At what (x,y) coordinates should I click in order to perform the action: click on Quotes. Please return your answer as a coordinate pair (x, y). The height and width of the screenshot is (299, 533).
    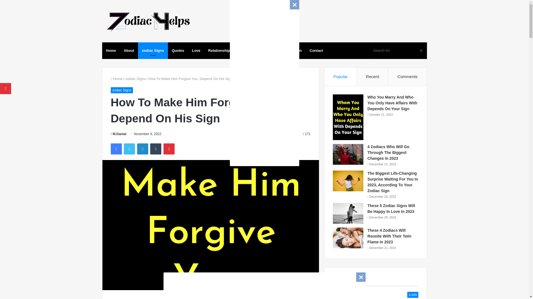
    Looking at the image, I should click on (178, 50).